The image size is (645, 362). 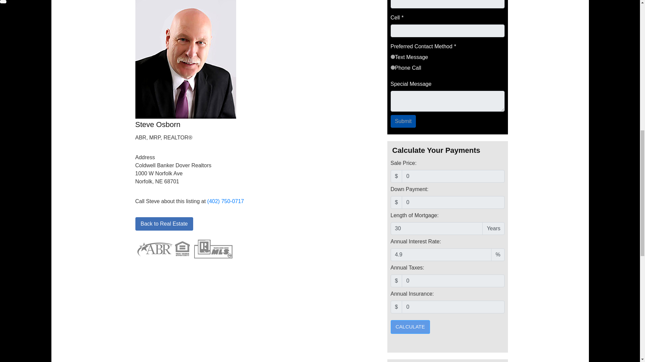 What do you see at coordinates (403, 121) in the screenshot?
I see `Submit` at bounding box center [403, 121].